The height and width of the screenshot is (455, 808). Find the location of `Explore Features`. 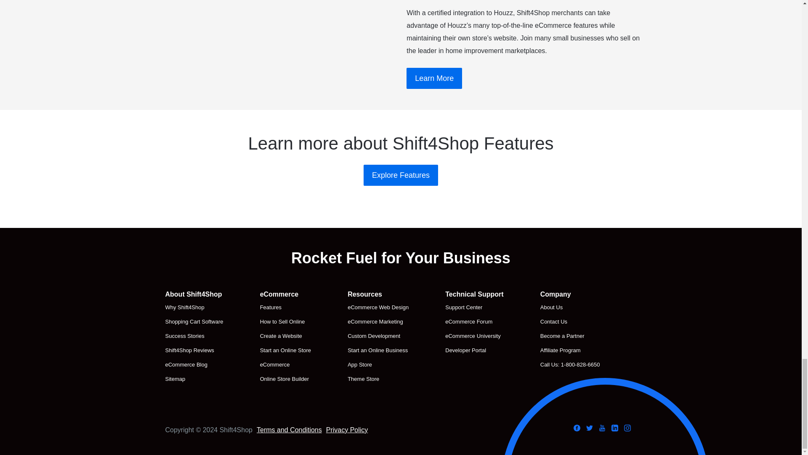

Explore Features is located at coordinates (401, 175).